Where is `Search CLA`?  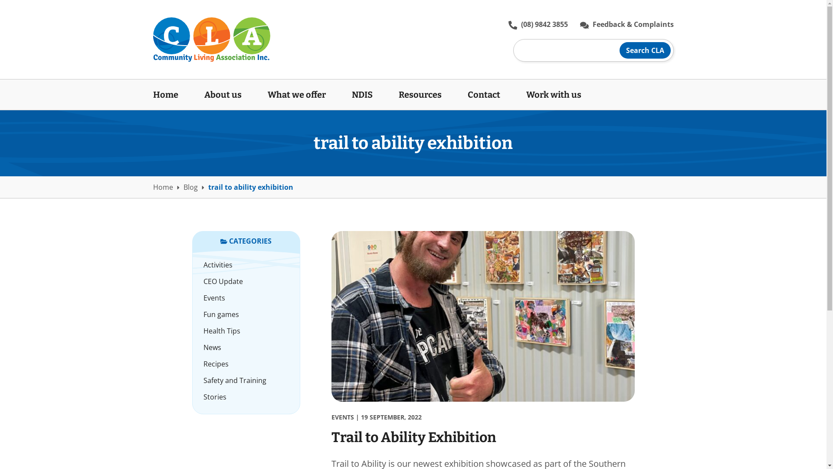 Search CLA is located at coordinates (645, 50).